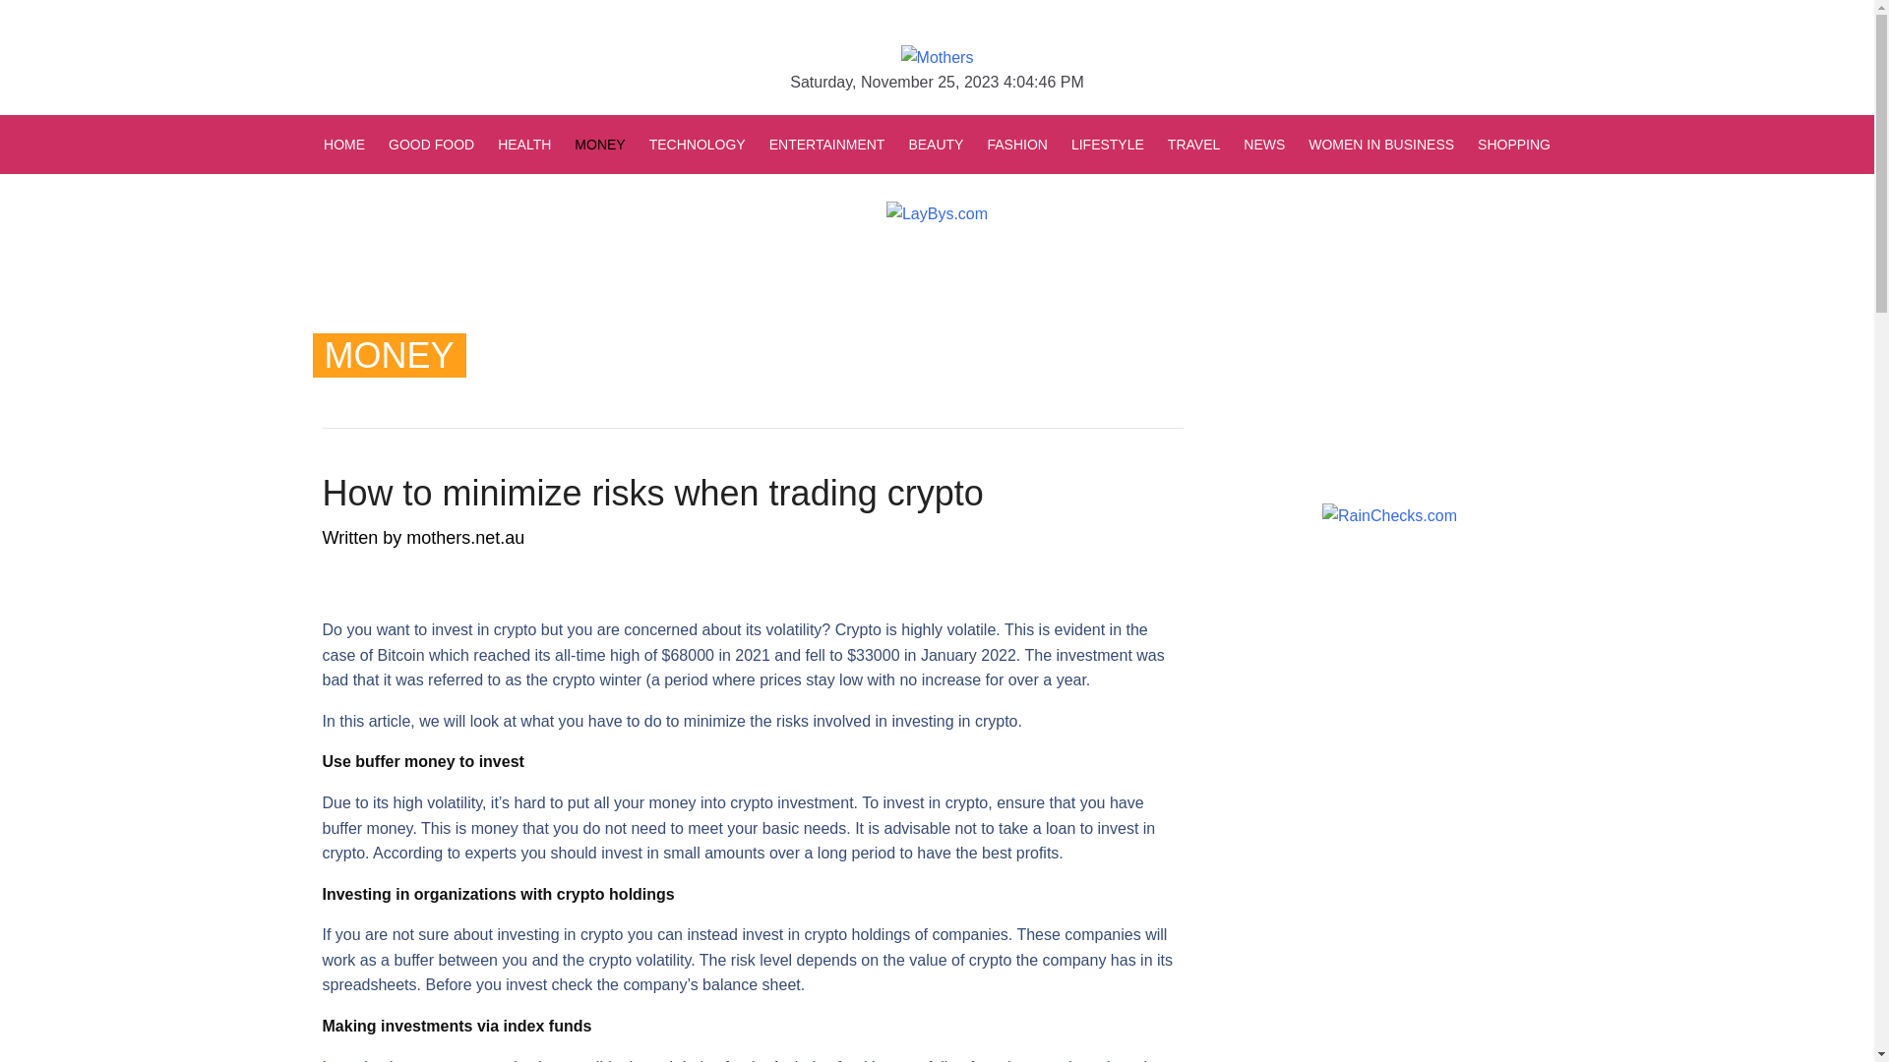 This screenshot has width=1889, height=1062. I want to click on LIFESTYLE, so click(1108, 145).